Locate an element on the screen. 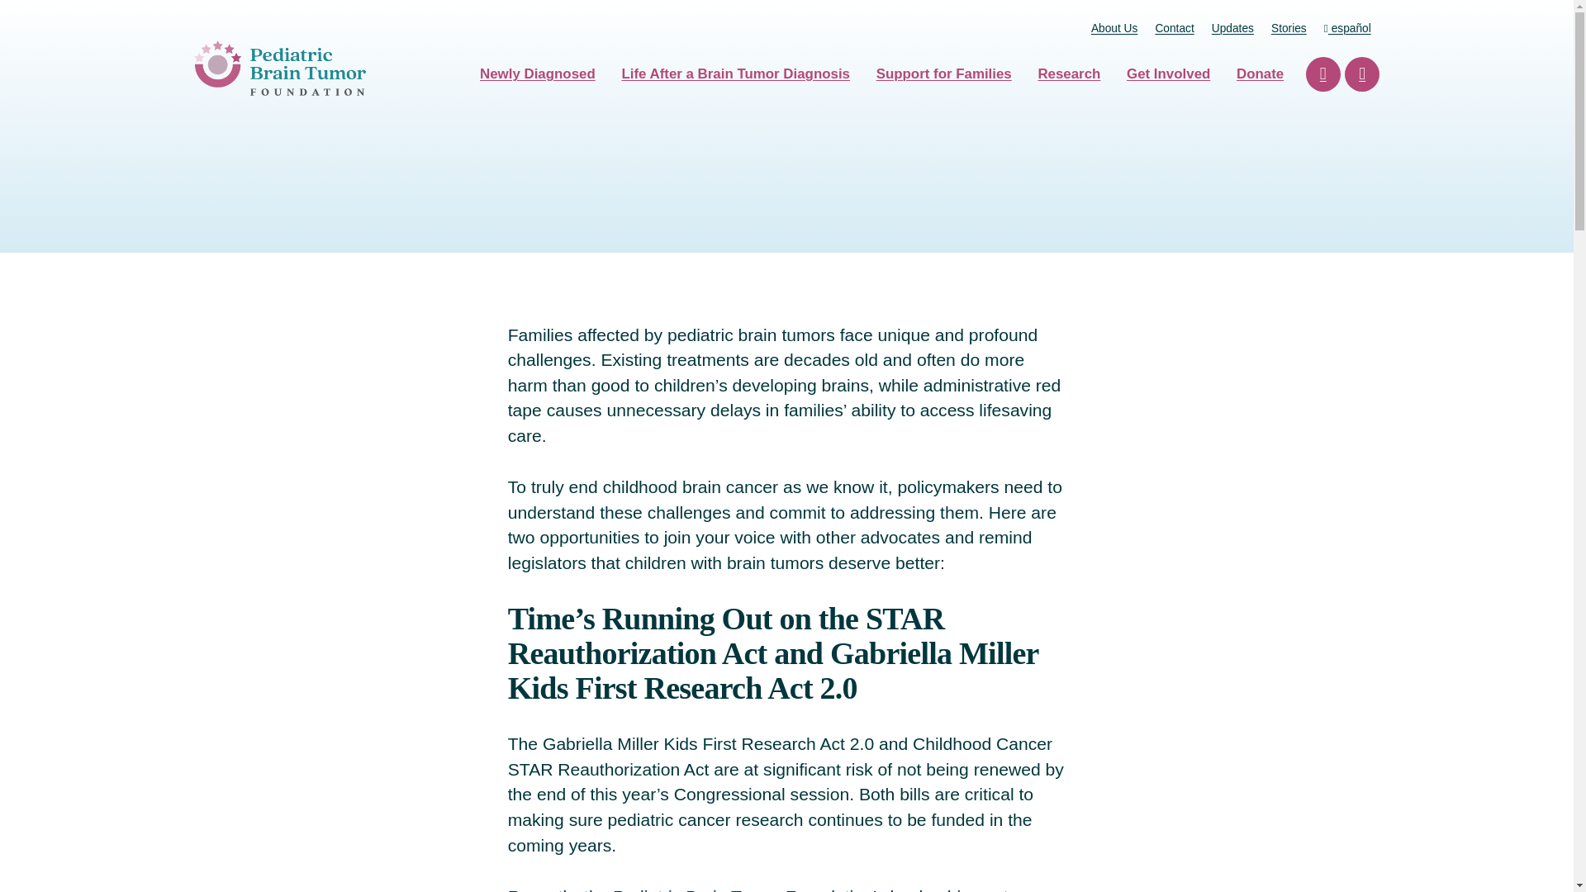 The width and height of the screenshot is (1586, 892). Stories is located at coordinates (1289, 28).